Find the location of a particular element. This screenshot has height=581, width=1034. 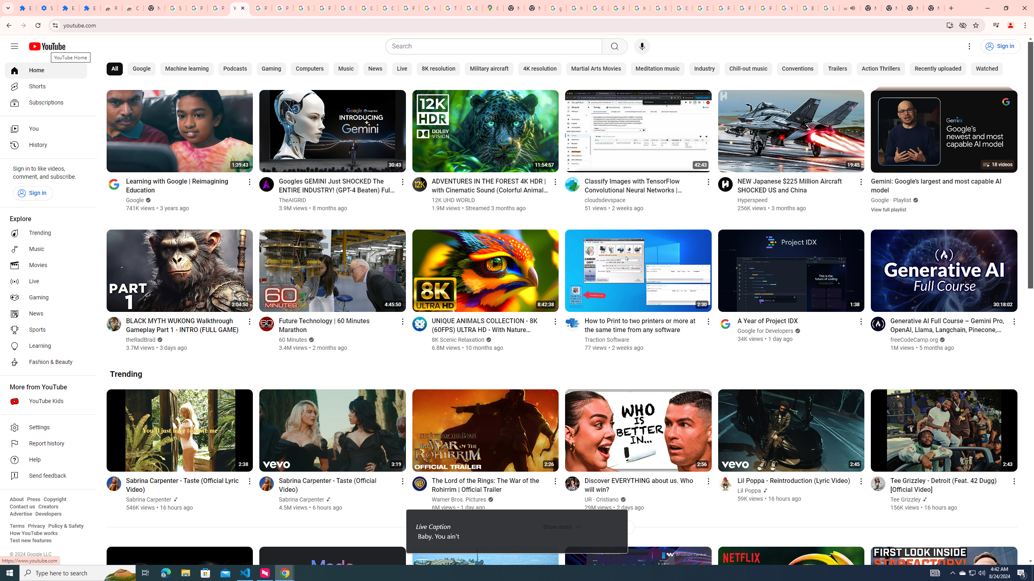

theRadBrad is located at coordinates (141, 340).